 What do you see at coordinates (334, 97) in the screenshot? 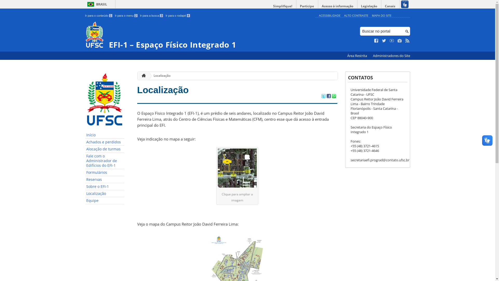
I see `Compartilhar no WhatsApp` at bounding box center [334, 97].